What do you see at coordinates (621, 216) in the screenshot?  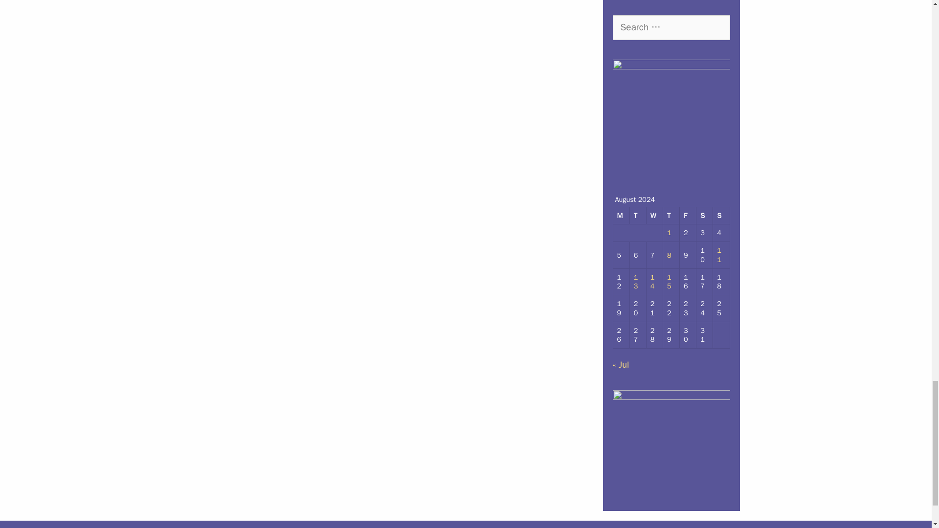 I see `Monday` at bounding box center [621, 216].